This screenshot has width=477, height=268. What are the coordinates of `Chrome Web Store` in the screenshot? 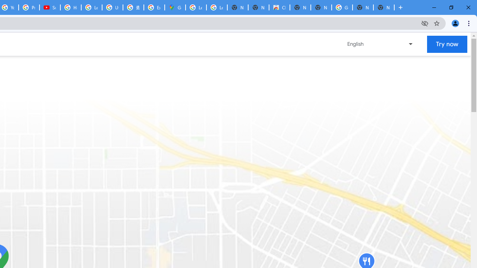 It's located at (279, 7).